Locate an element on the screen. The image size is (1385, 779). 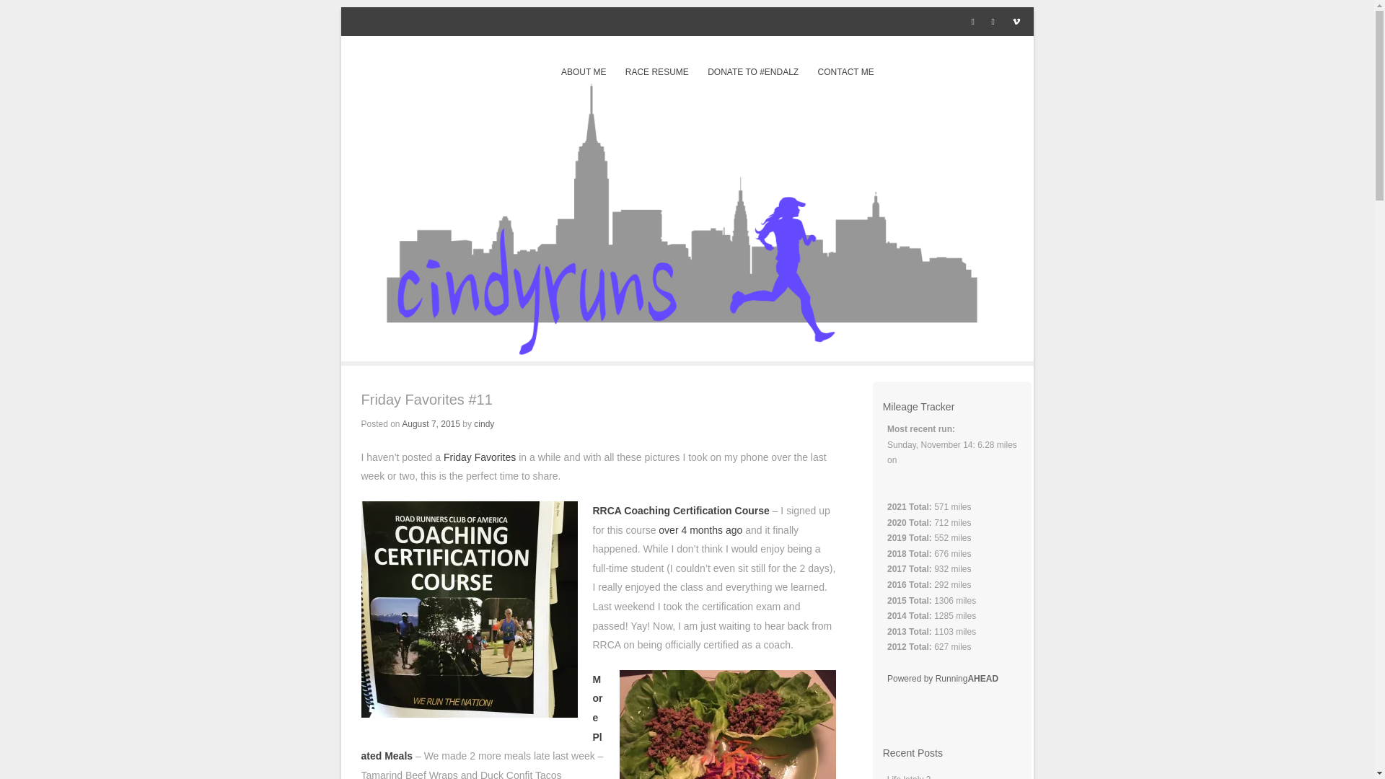
Friday Favorites is located at coordinates (479, 457).